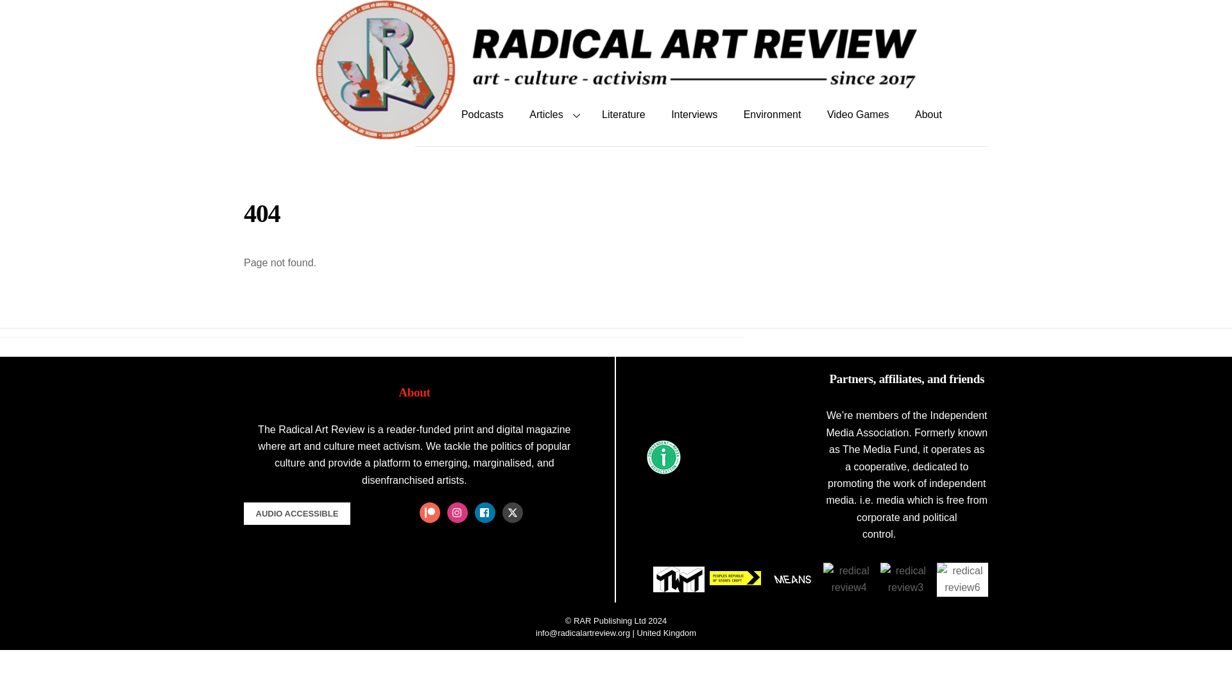 Image resolution: width=1232 pixels, height=693 pixels. I want to click on Learn more, so click(925, 534).